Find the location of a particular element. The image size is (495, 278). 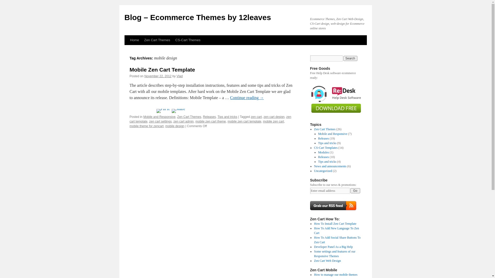

zen cart design is located at coordinates (274, 117).